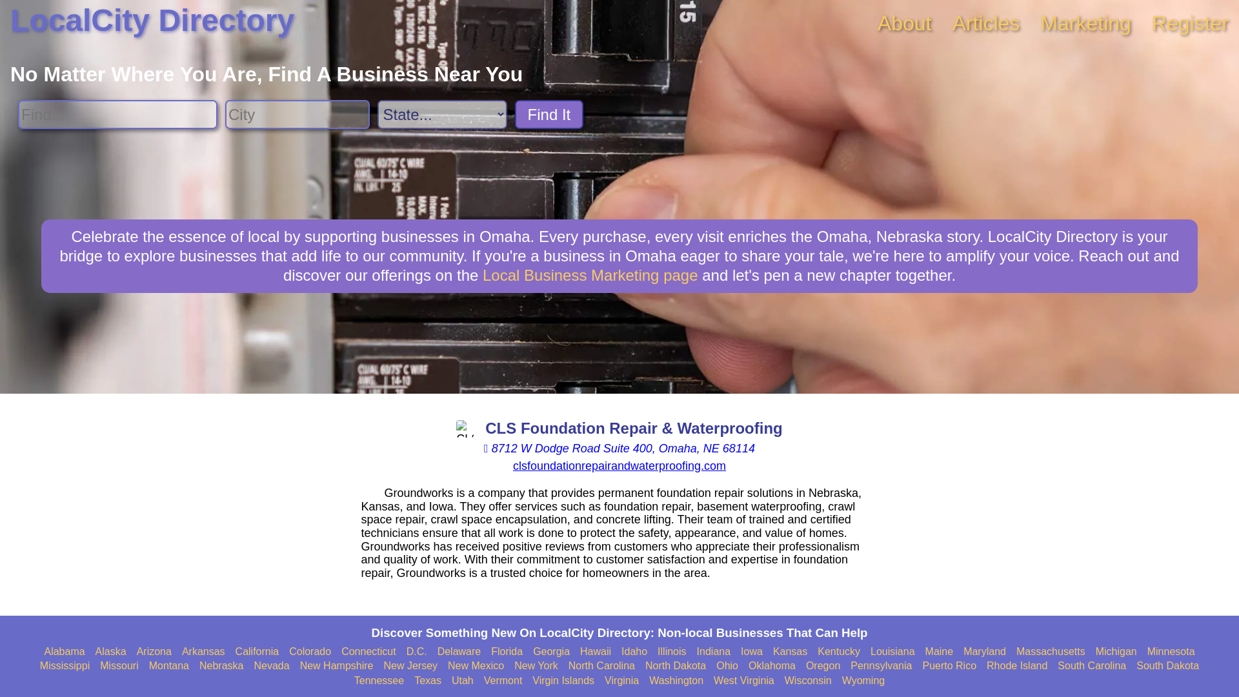  I want to click on LocalCity Directory, so click(152, 21).